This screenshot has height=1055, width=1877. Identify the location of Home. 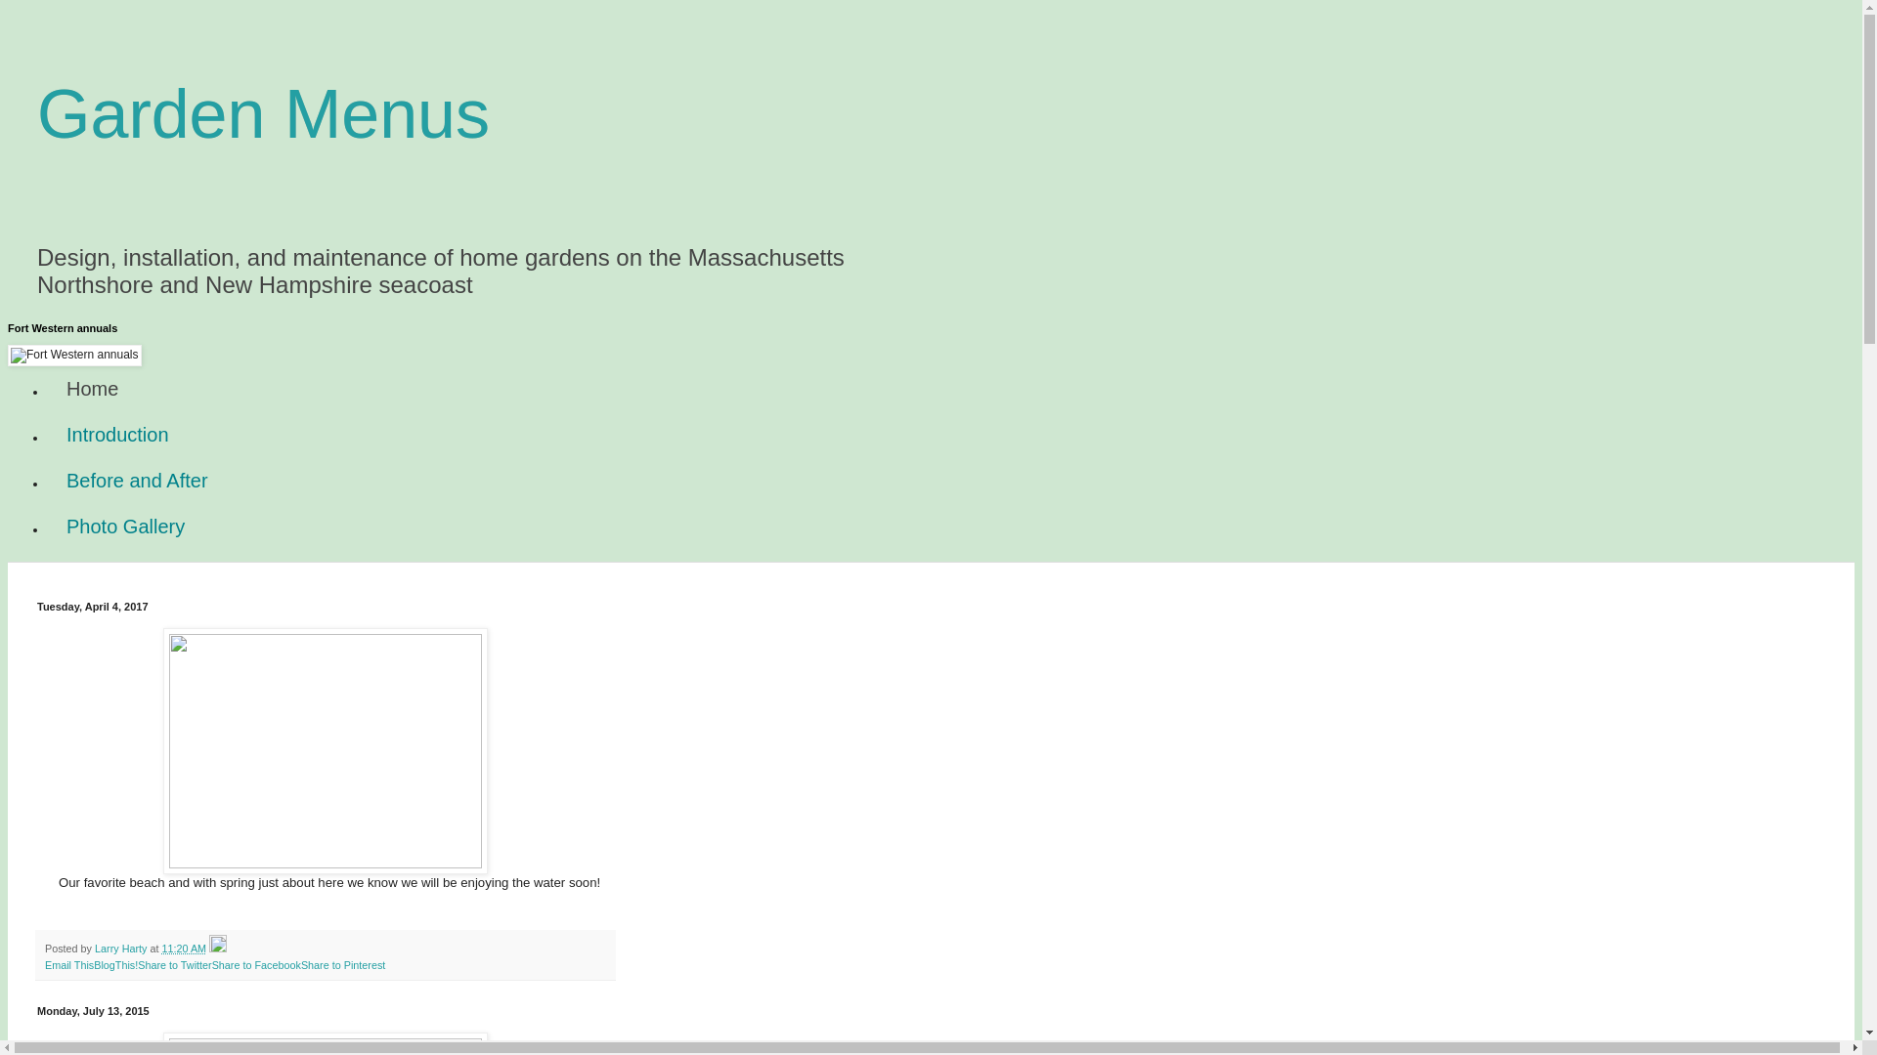
(92, 389).